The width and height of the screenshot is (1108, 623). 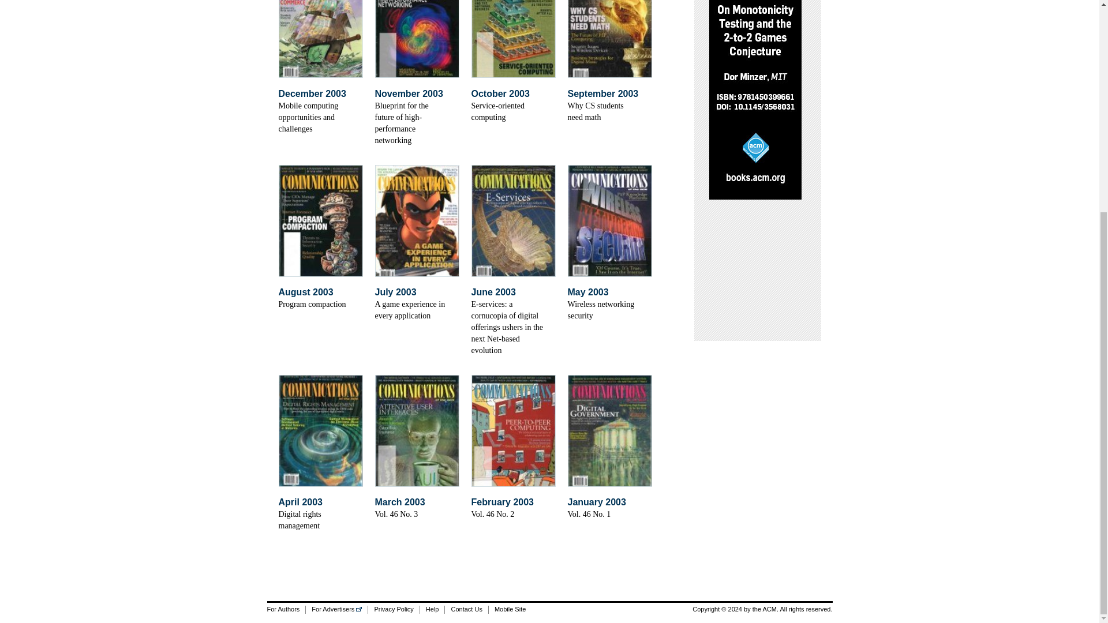 What do you see at coordinates (393, 609) in the screenshot?
I see `Privacy Policy` at bounding box center [393, 609].